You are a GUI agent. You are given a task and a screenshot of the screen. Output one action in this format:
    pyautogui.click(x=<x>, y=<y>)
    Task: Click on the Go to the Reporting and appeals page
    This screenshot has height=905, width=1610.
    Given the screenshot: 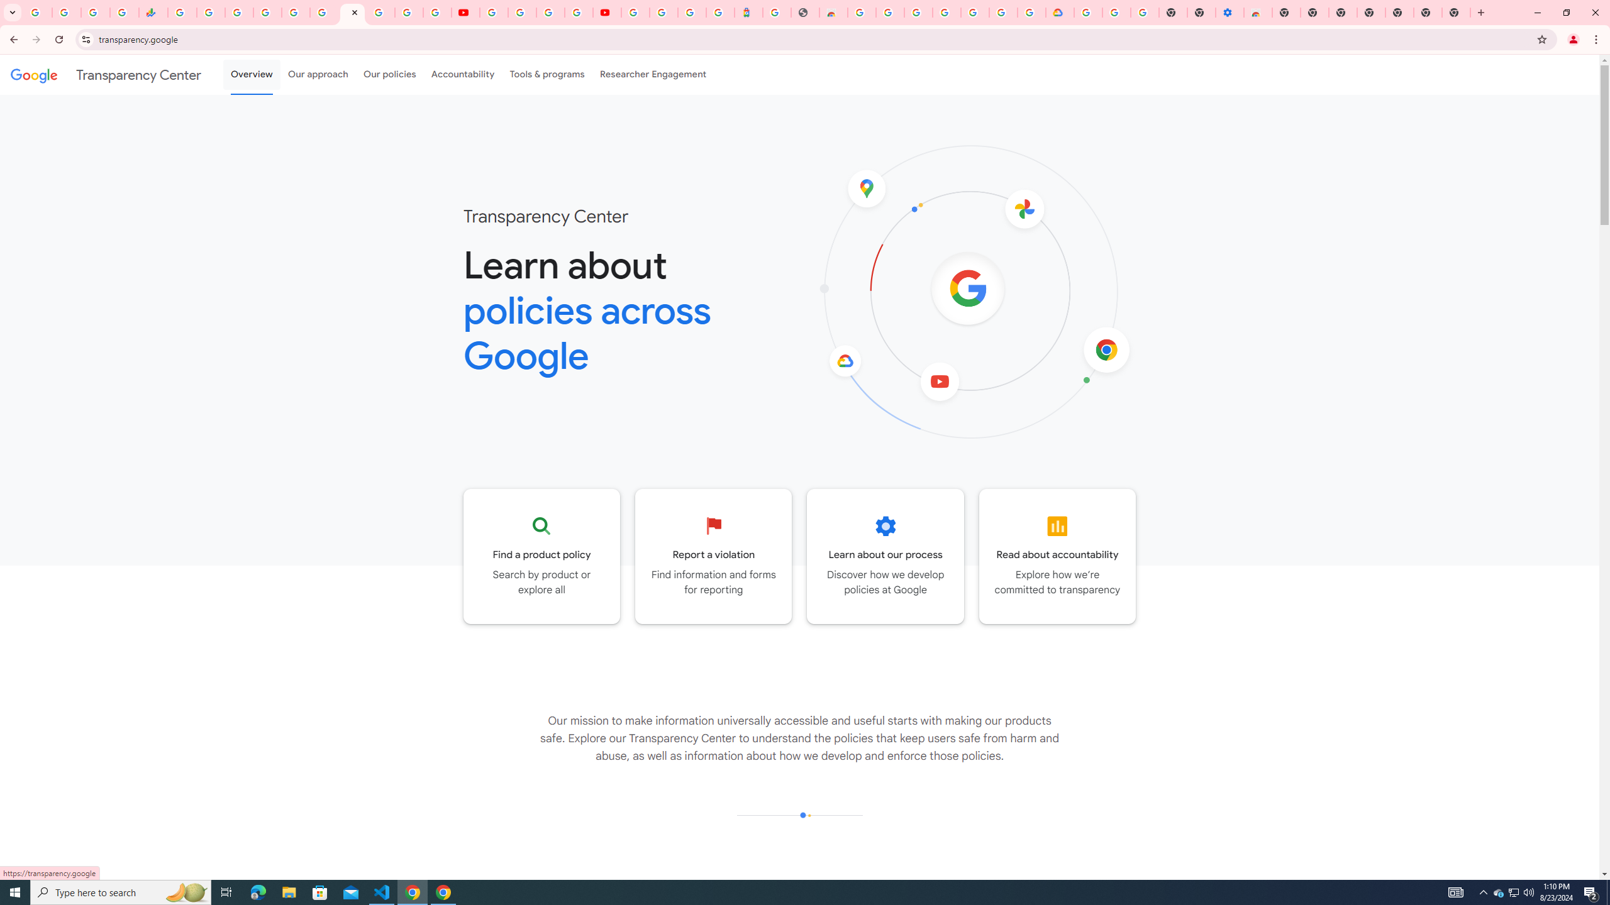 What is the action you would take?
    pyautogui.click(x=714, y=556)
    